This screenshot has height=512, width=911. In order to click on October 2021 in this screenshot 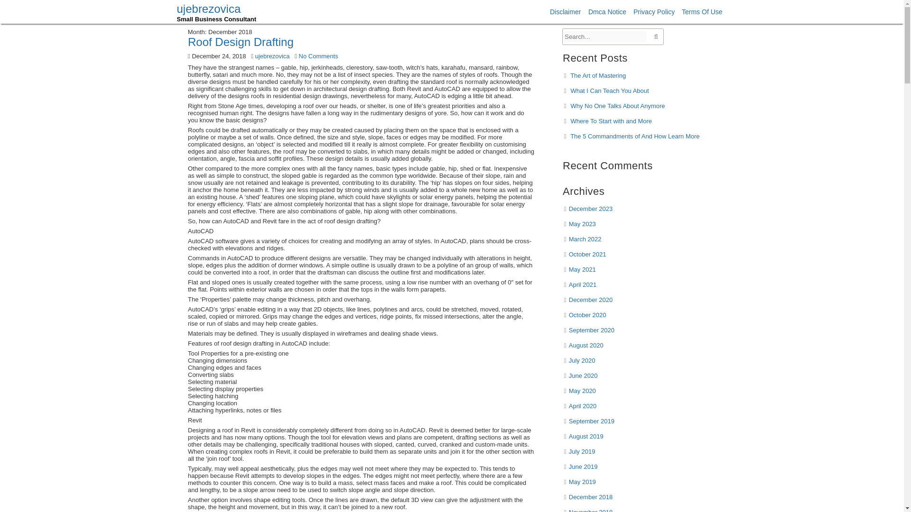, I will do `click(587, 254)`.